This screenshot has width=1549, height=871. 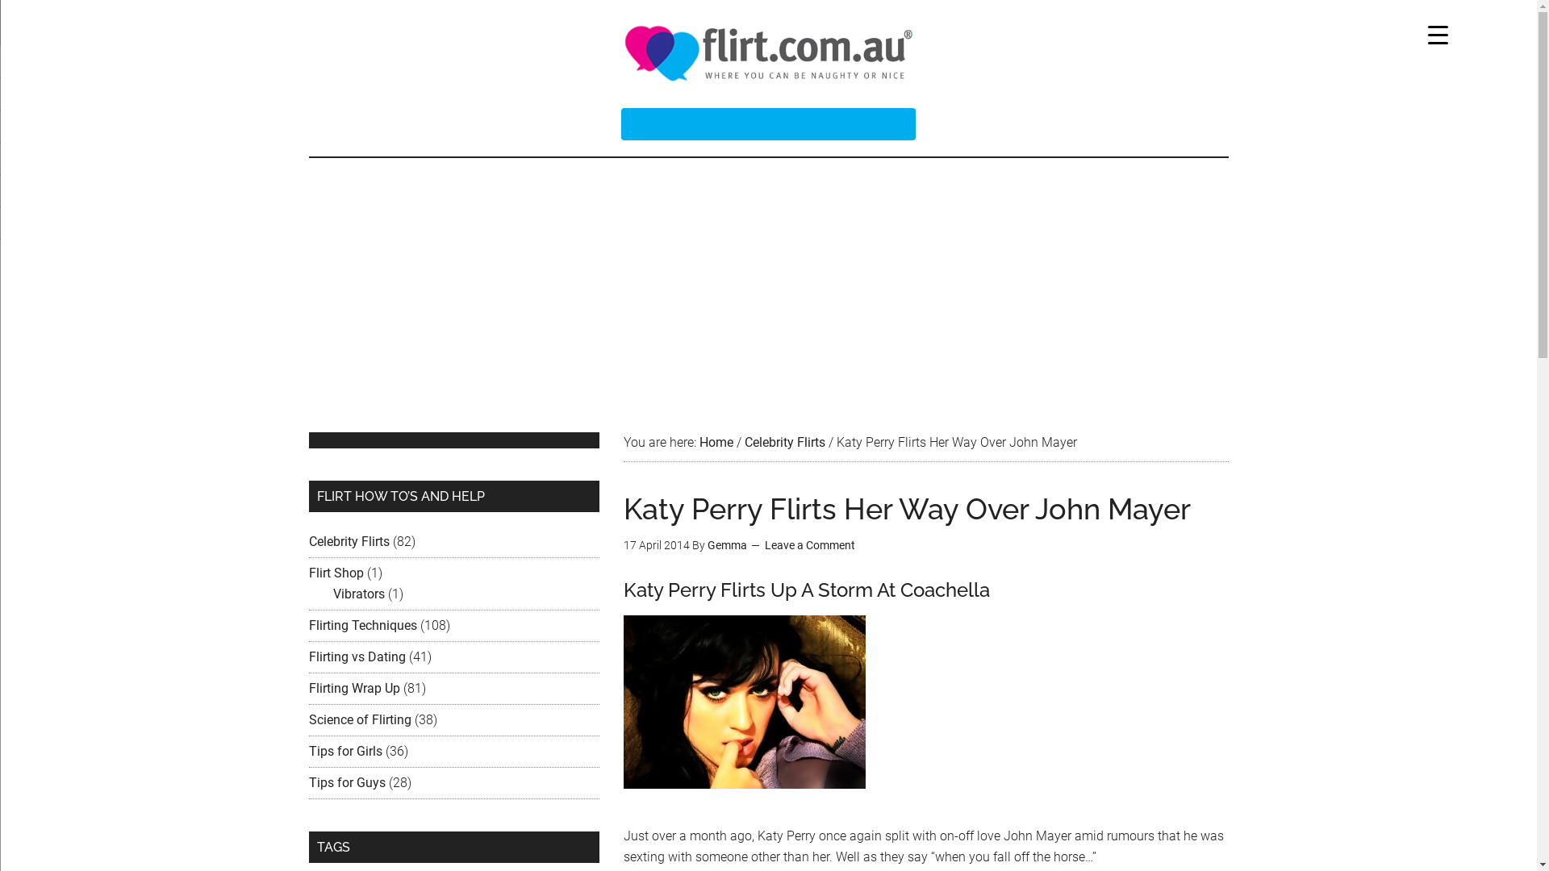 I want to click on Advertisement, so click(x=768, y=279).